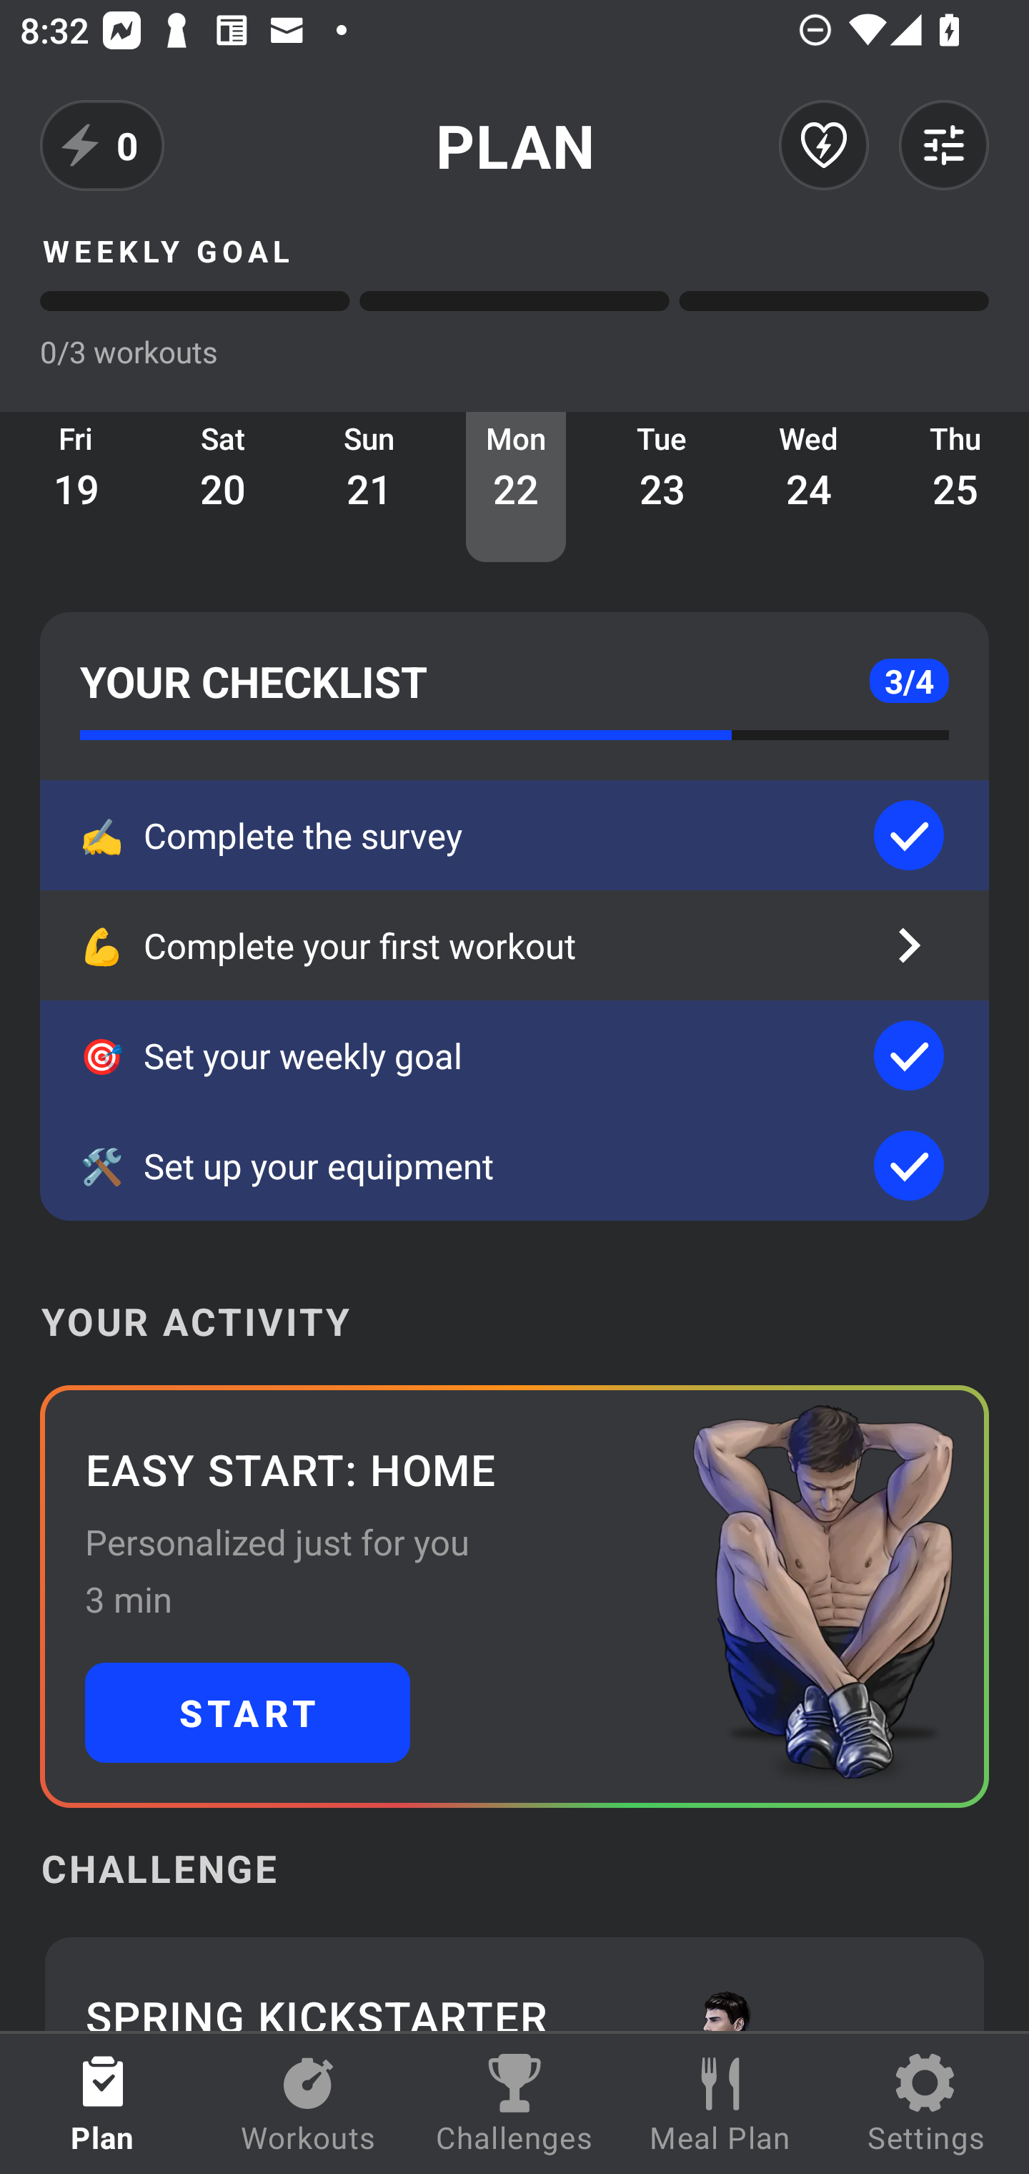 The height and width of the screenshot is (2174, 1029). What do you see at coordinates (223, 486) in the screenshot?
I see `Sat 20` at bounding box center [223, 486].